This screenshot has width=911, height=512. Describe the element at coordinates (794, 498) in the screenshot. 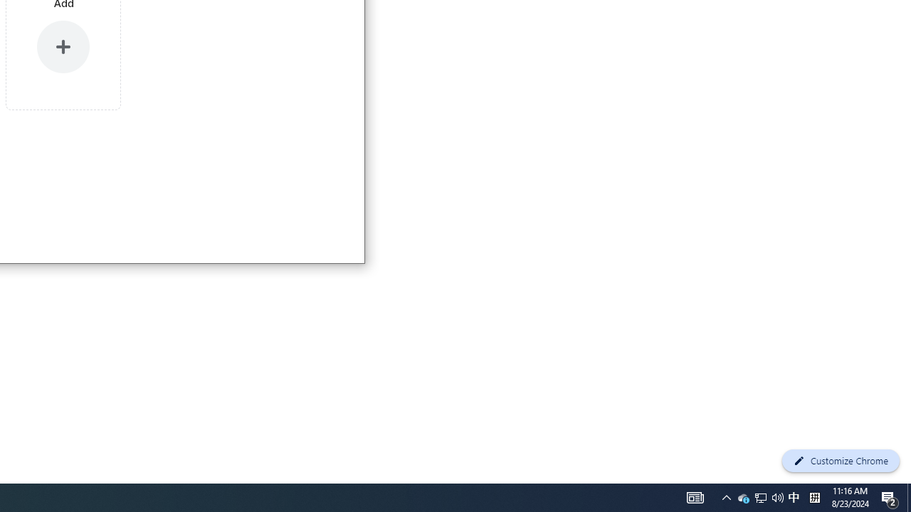

I see `Q2790: 100%` at that location.